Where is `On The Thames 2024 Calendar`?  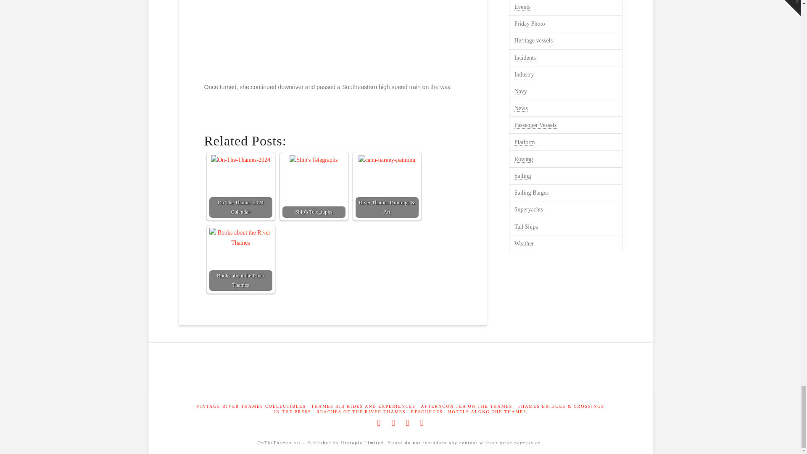 On The Thames 2024 Calendar is located at coordinates (240, 160).